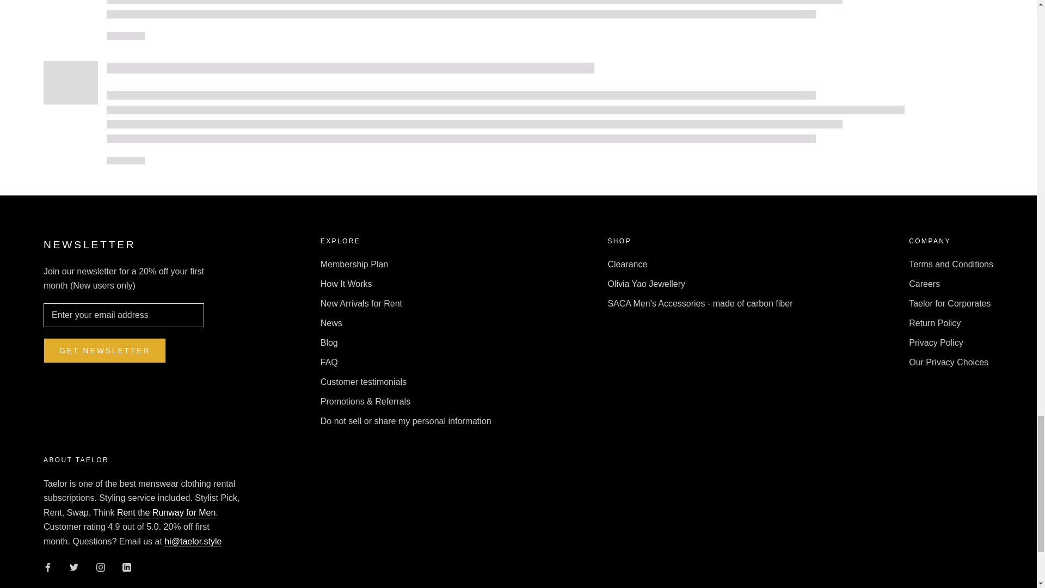 This screenshot has height=588, width=1045. I want to click on Rent the Runway for Men, so click(166, 513).